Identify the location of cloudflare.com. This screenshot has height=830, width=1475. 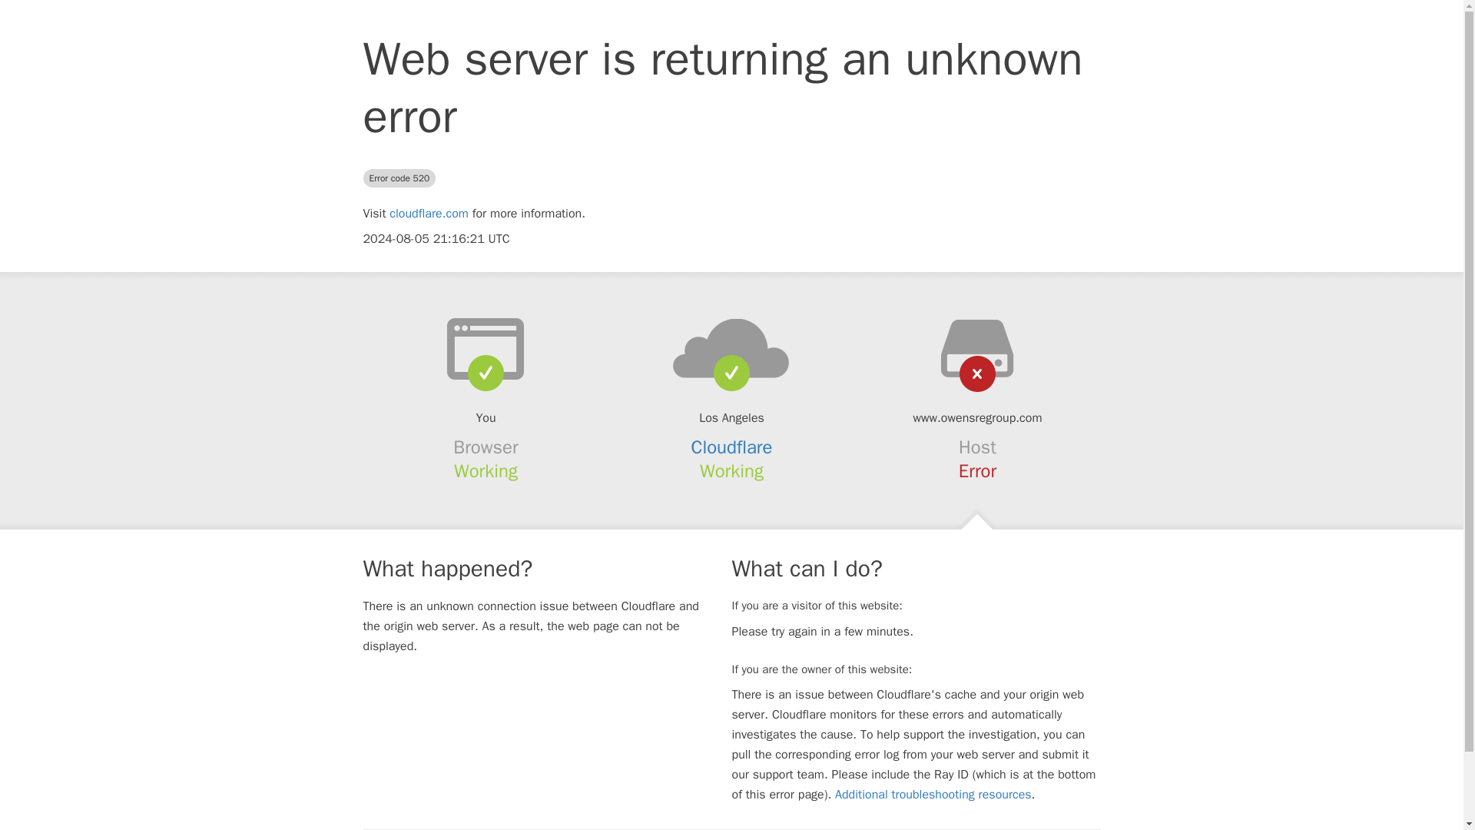
(429, 214).